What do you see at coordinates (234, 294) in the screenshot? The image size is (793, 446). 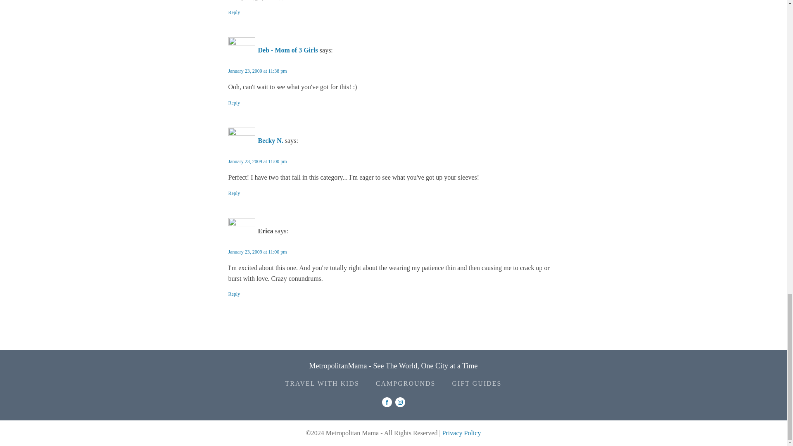 I see `Reply` at bounding box center [234, 294].